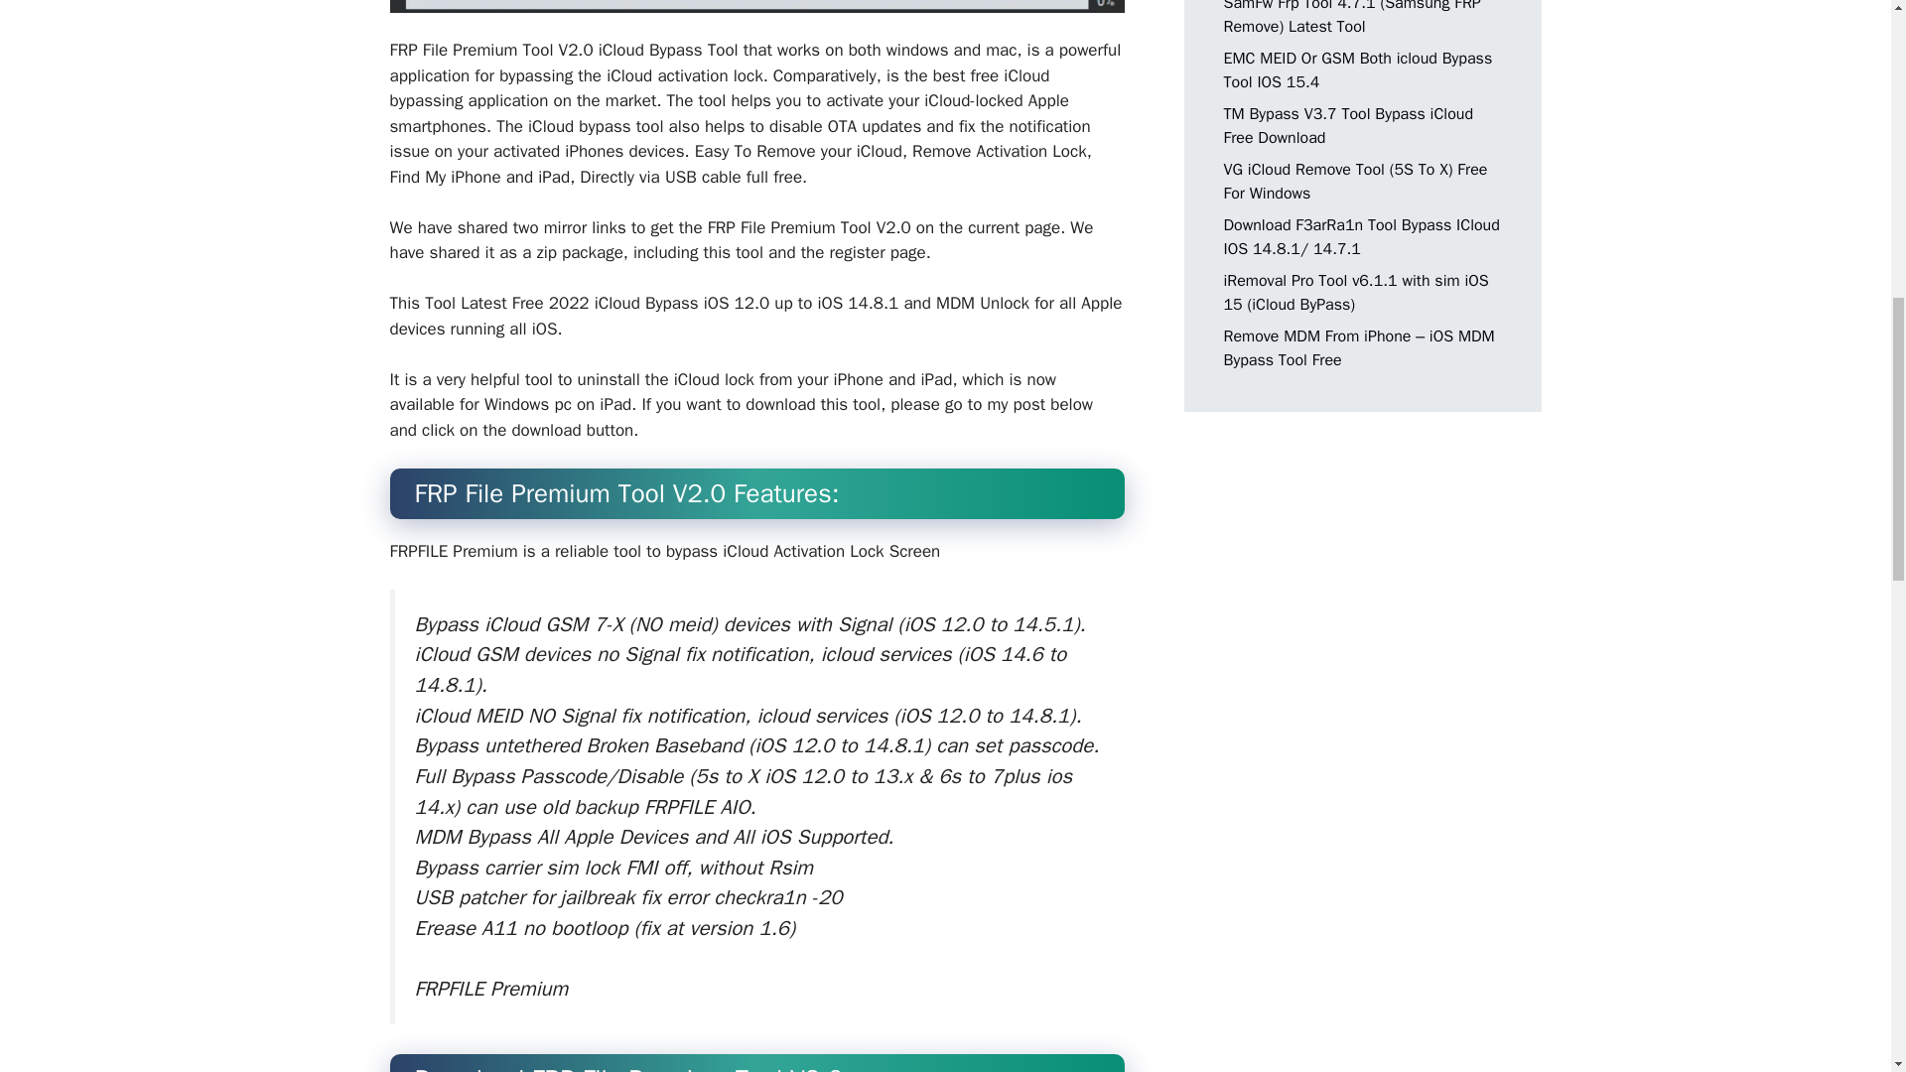  What do you see at coordinates (1348, 124) in the screenshot?
I see `TM Bypass V3.7 Tool Bypass iCloud Free Download` at bounding box center [1348, 124].